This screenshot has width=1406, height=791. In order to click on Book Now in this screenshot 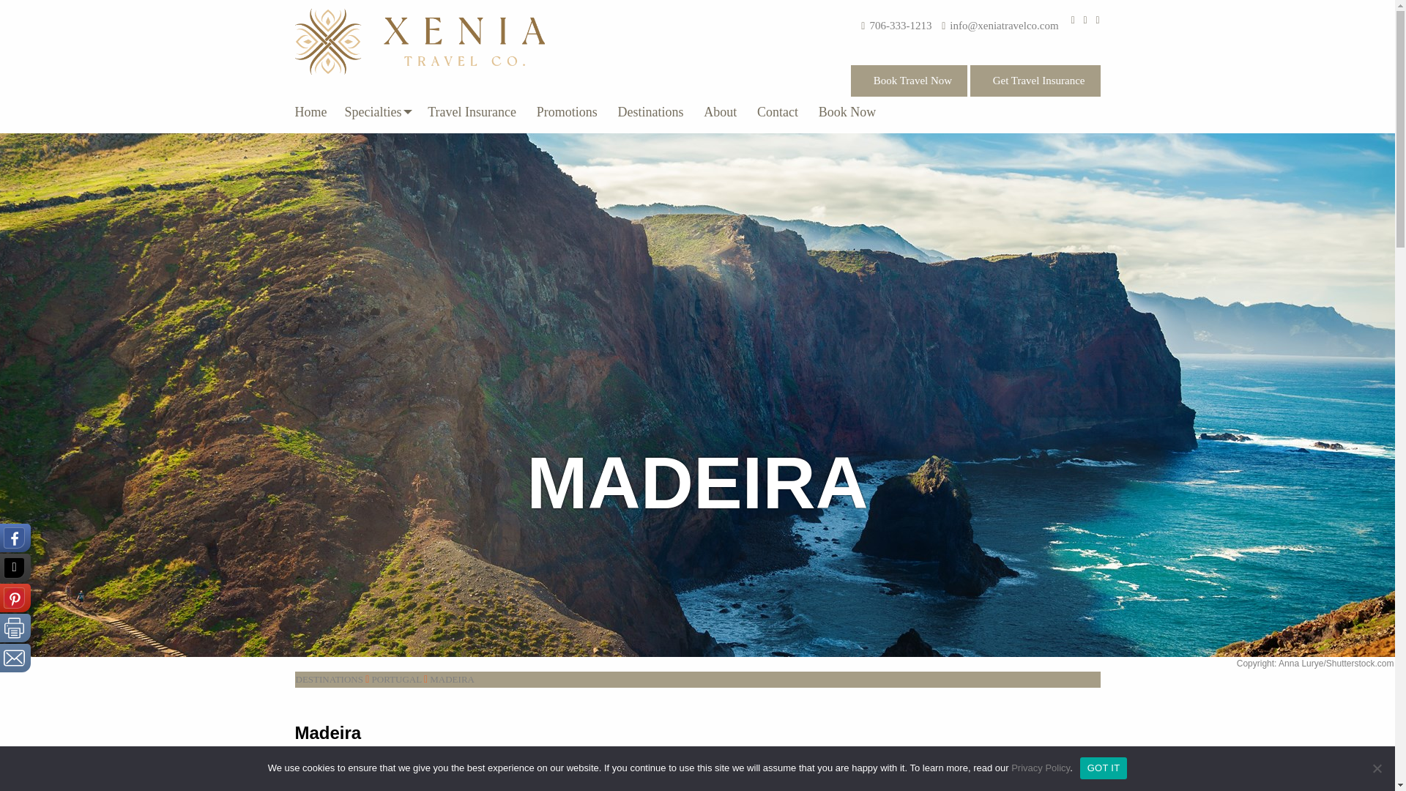, I will do `click(847, 111)`.